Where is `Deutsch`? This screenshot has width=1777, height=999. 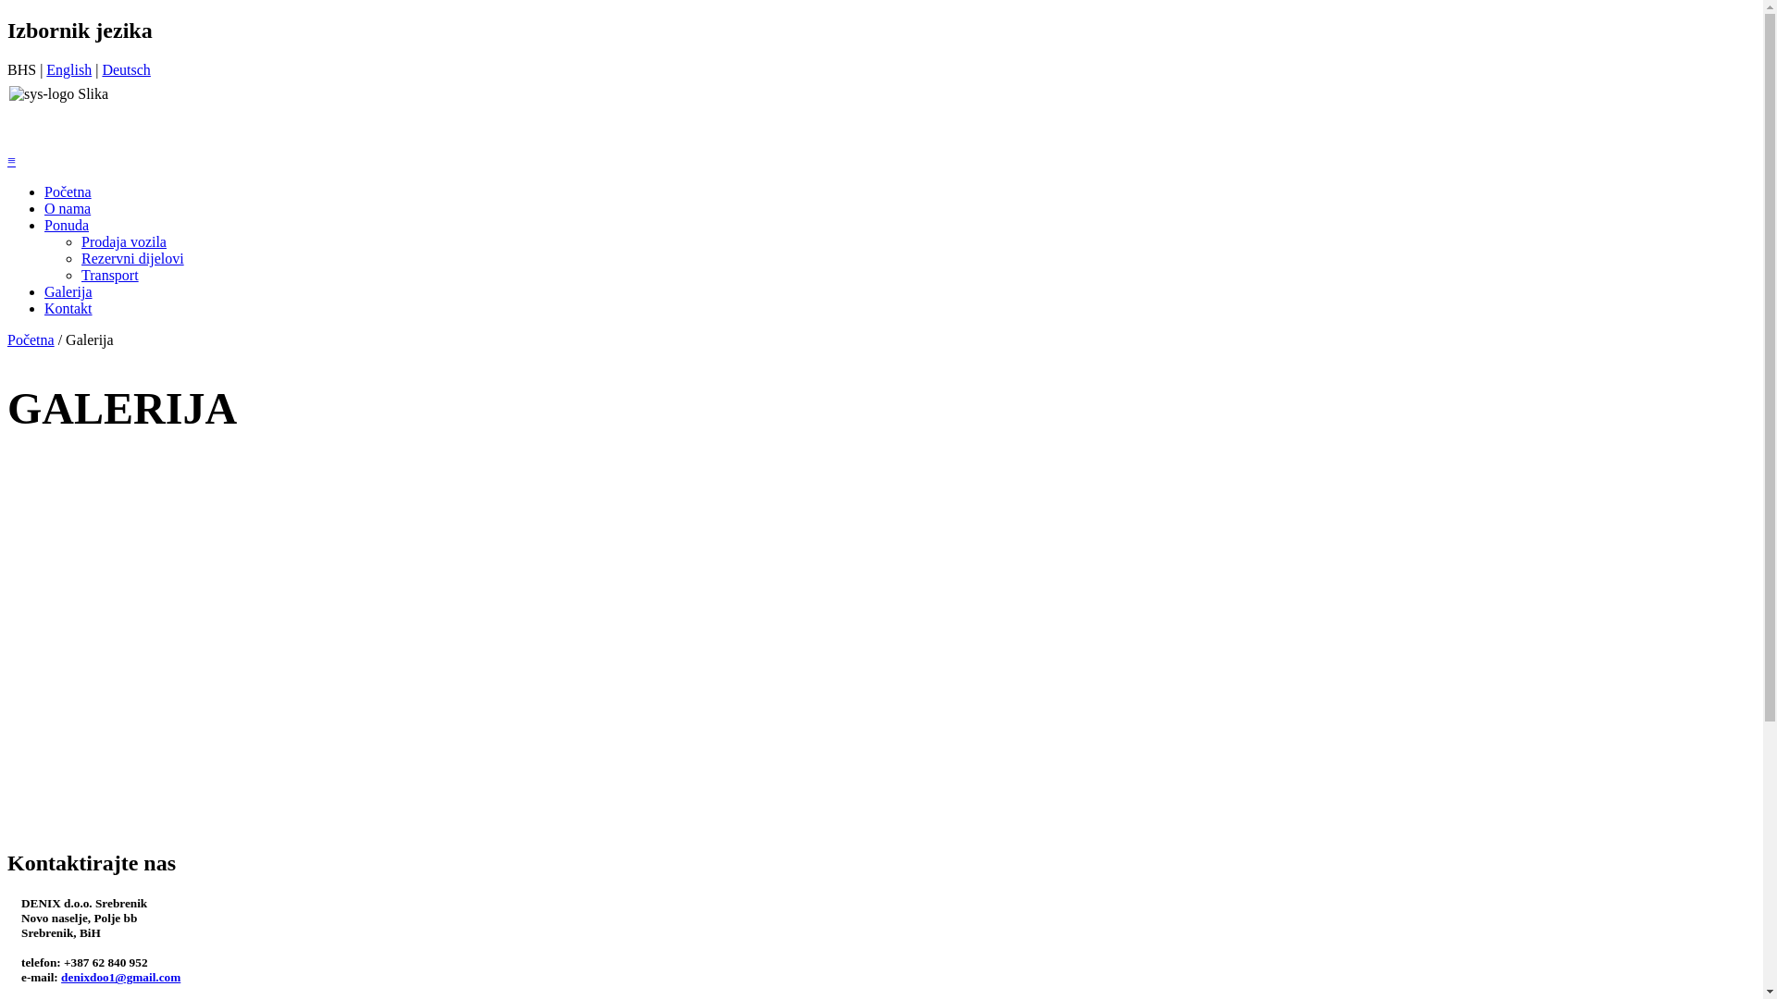
Deutsch is located at coordinates (126, 70).